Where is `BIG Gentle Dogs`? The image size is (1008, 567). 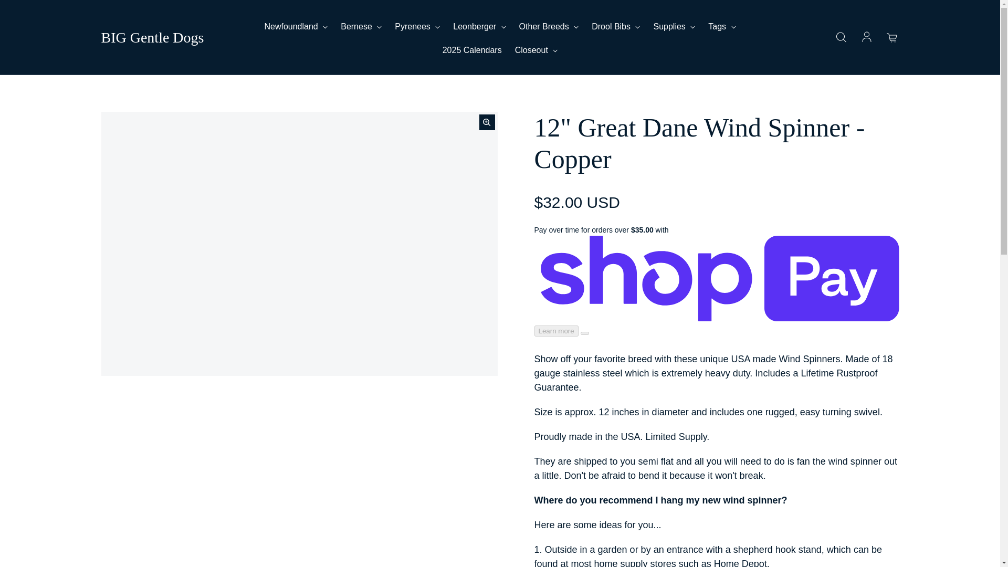 BIG Gentle Dogs is located at coordinates (152, 38).